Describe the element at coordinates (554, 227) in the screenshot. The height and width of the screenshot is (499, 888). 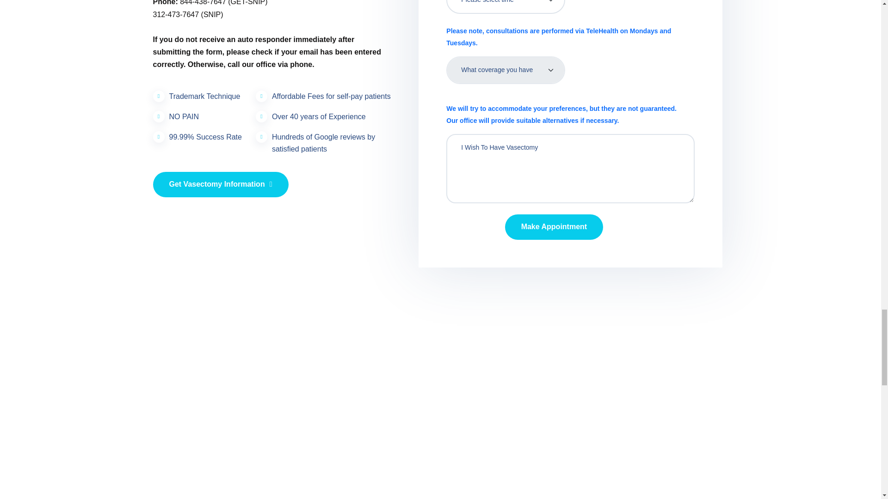
I see `Make Appointment` at that location.